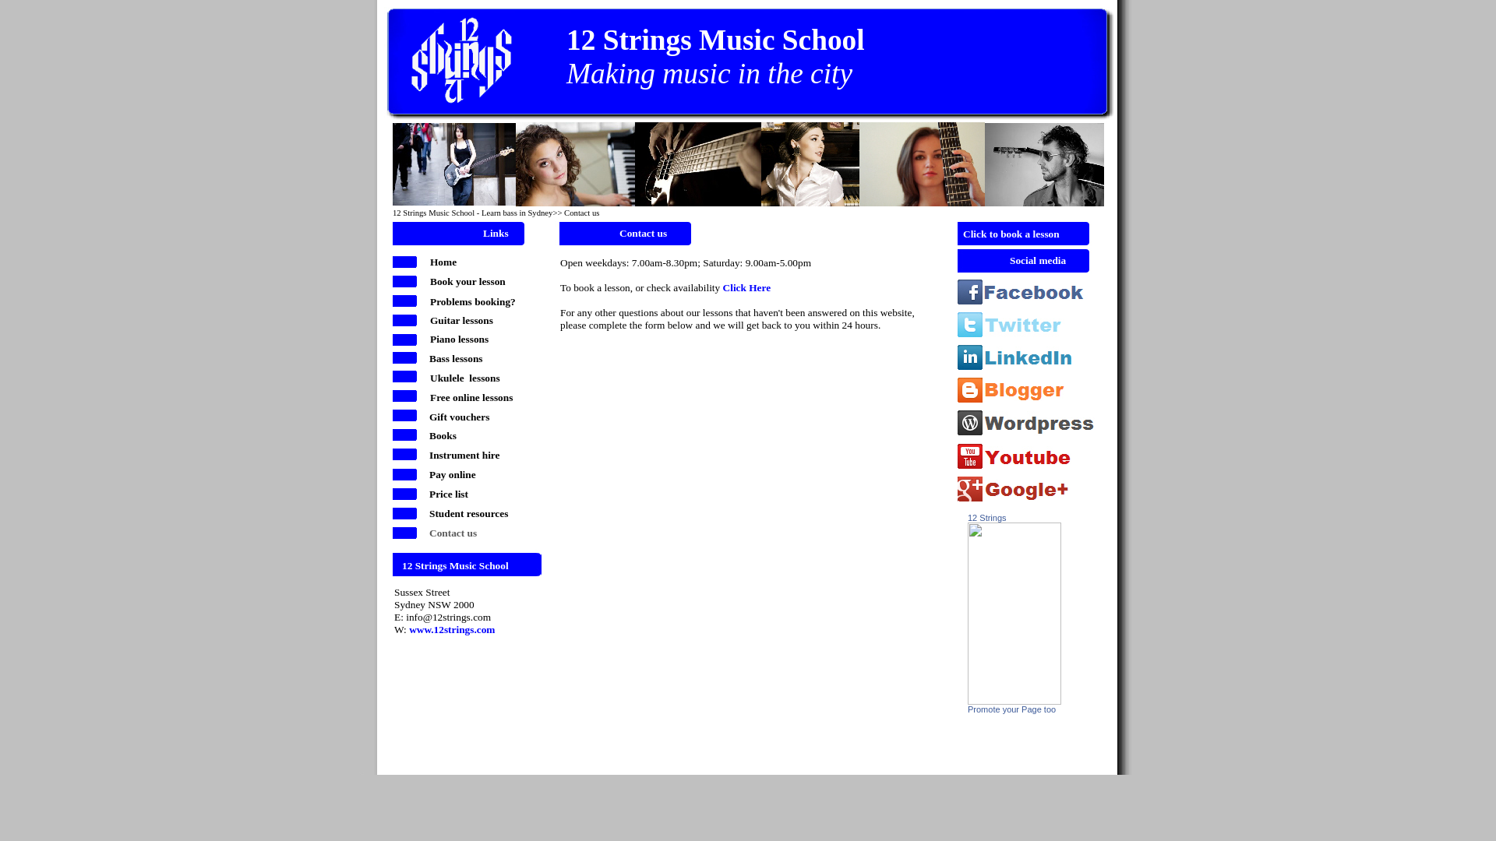 This screenshot has width=1496, height=841. What do you see at coordinates (461, 319) in the screenshot?
I see `Guitar lessons` at bounding box center [461, 319].